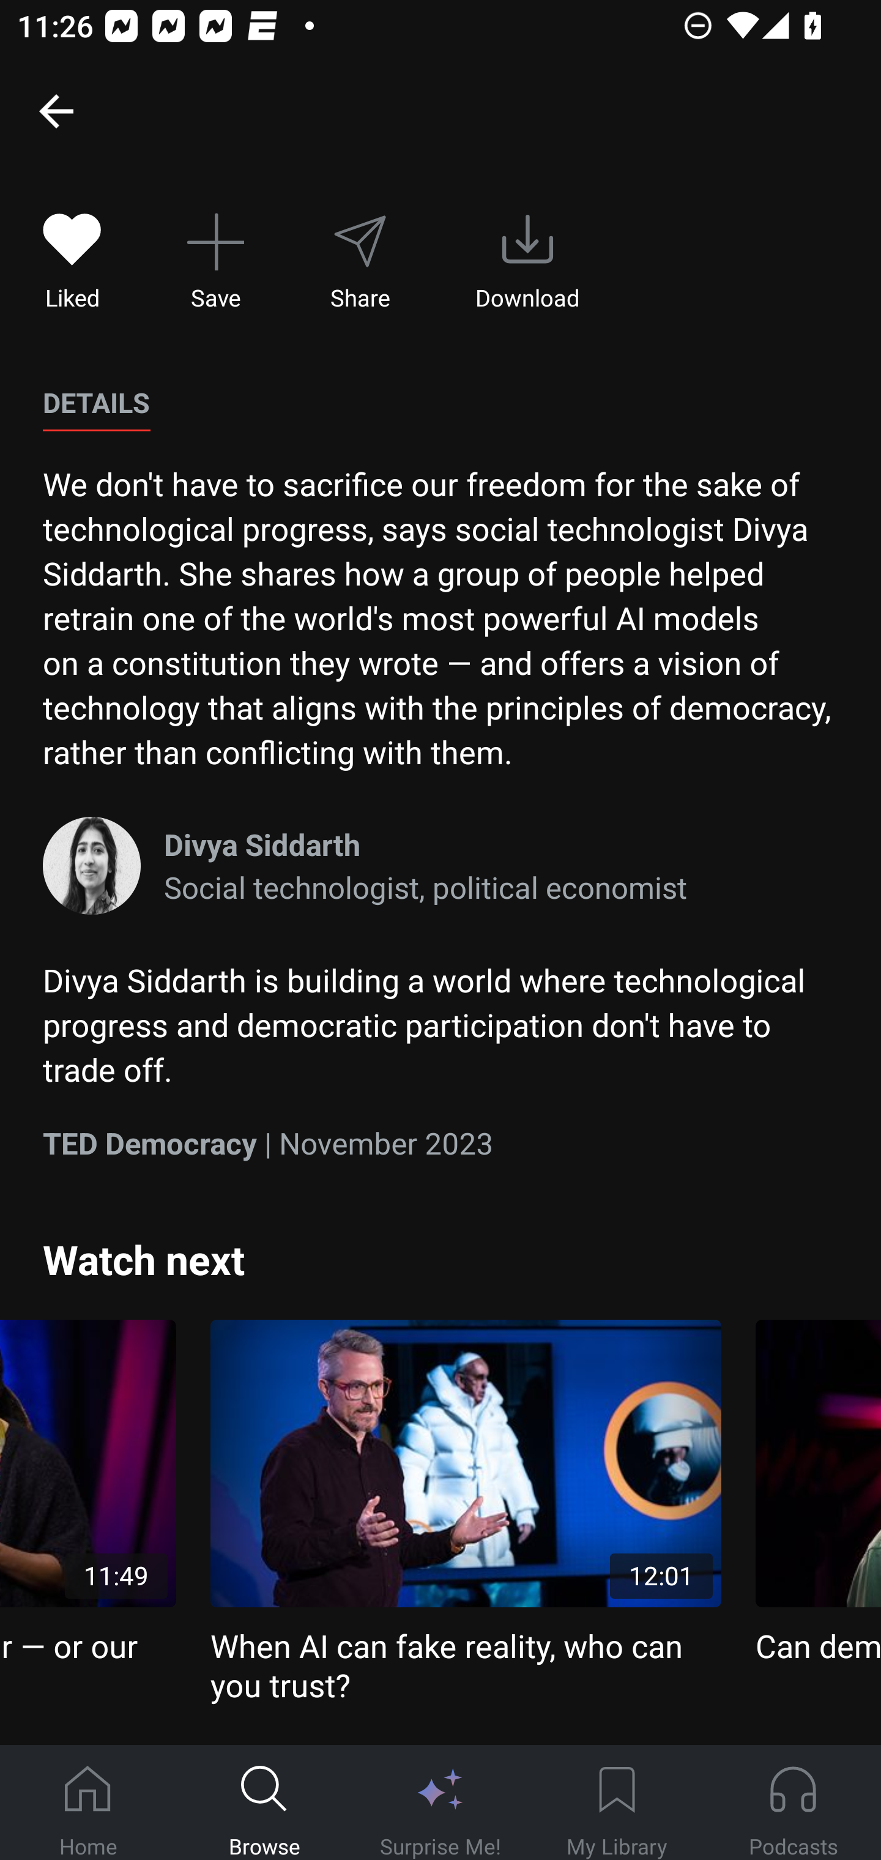 The image size is (881, 1860). What do you see at coordinates (793, 1803) in the screenshot?
I see `Podcasts` at bounding box center [793, 1803].